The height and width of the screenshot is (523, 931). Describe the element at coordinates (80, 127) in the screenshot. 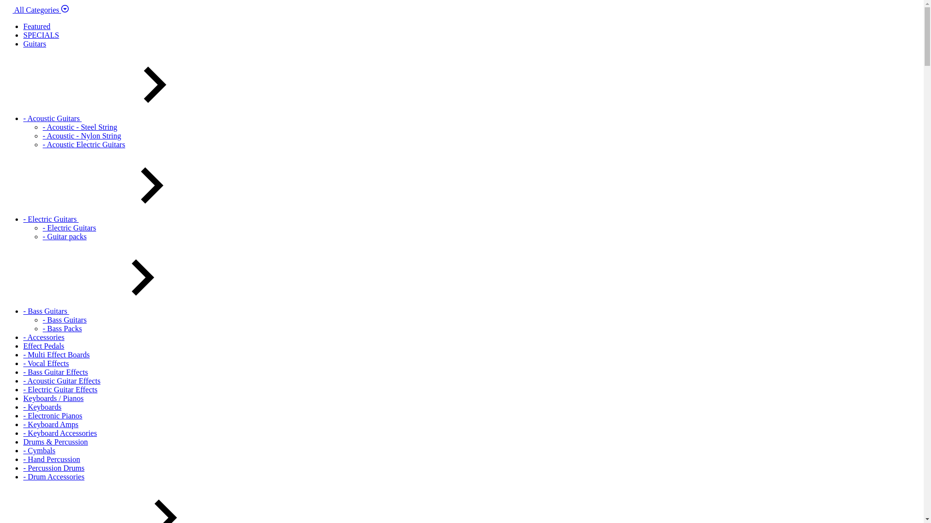

I see `- Acoustic - Steel String` at that location.